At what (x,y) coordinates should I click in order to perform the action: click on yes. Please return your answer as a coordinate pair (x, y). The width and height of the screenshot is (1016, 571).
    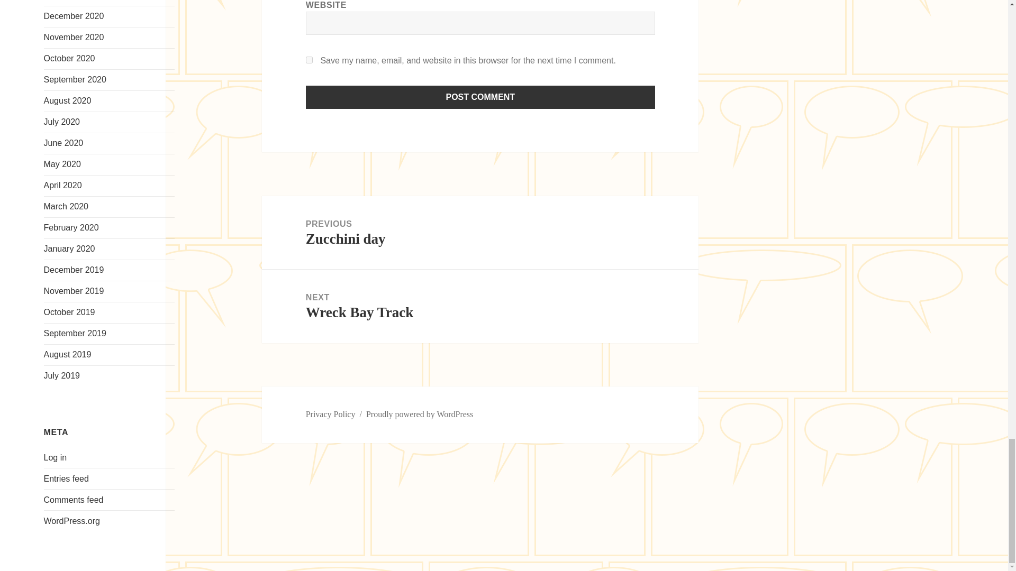
    Looking at the image, I should click on (309, 59).